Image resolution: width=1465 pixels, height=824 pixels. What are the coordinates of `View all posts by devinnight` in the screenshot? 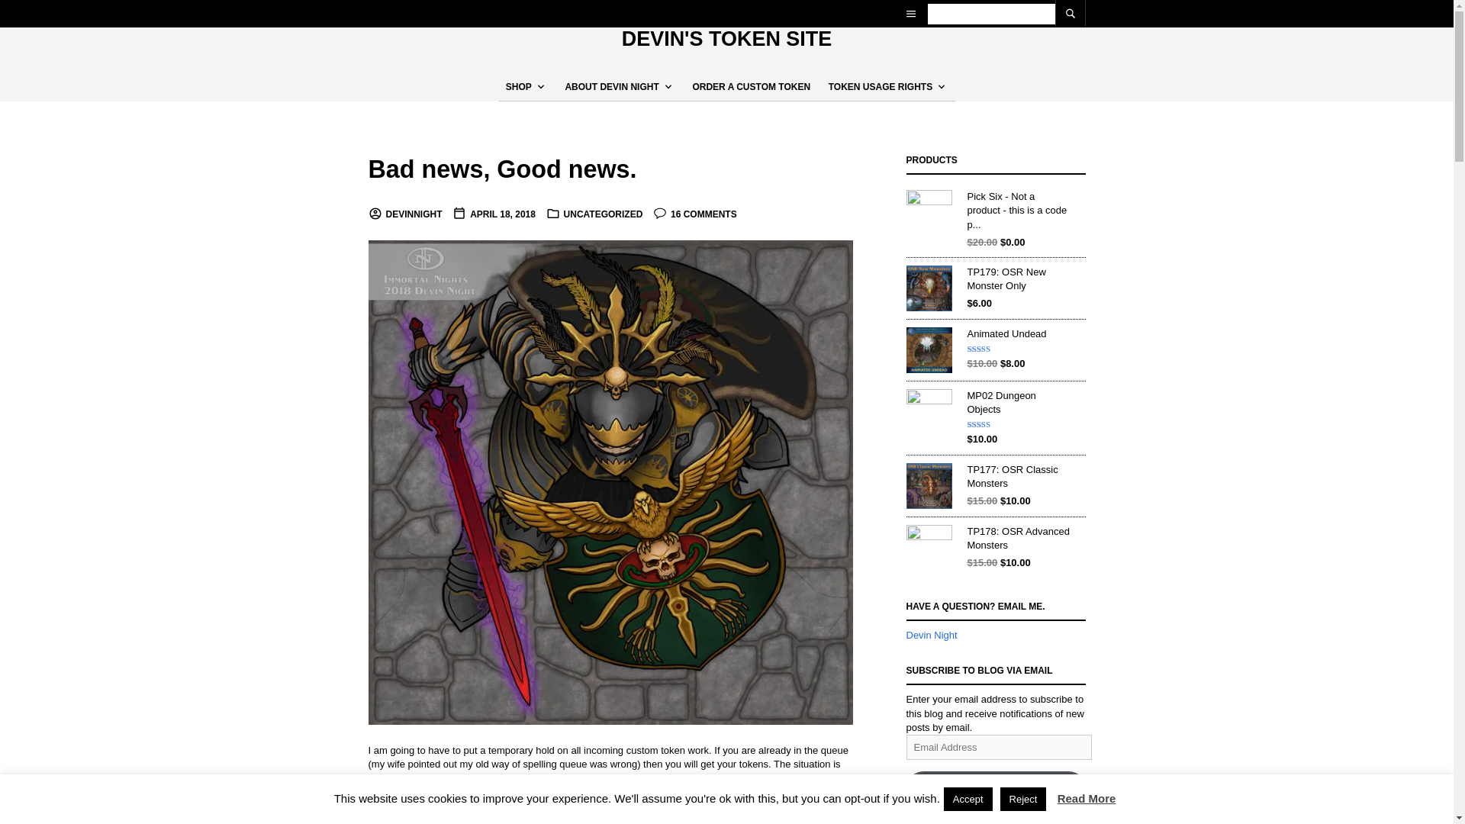 It's located at (404, 214).